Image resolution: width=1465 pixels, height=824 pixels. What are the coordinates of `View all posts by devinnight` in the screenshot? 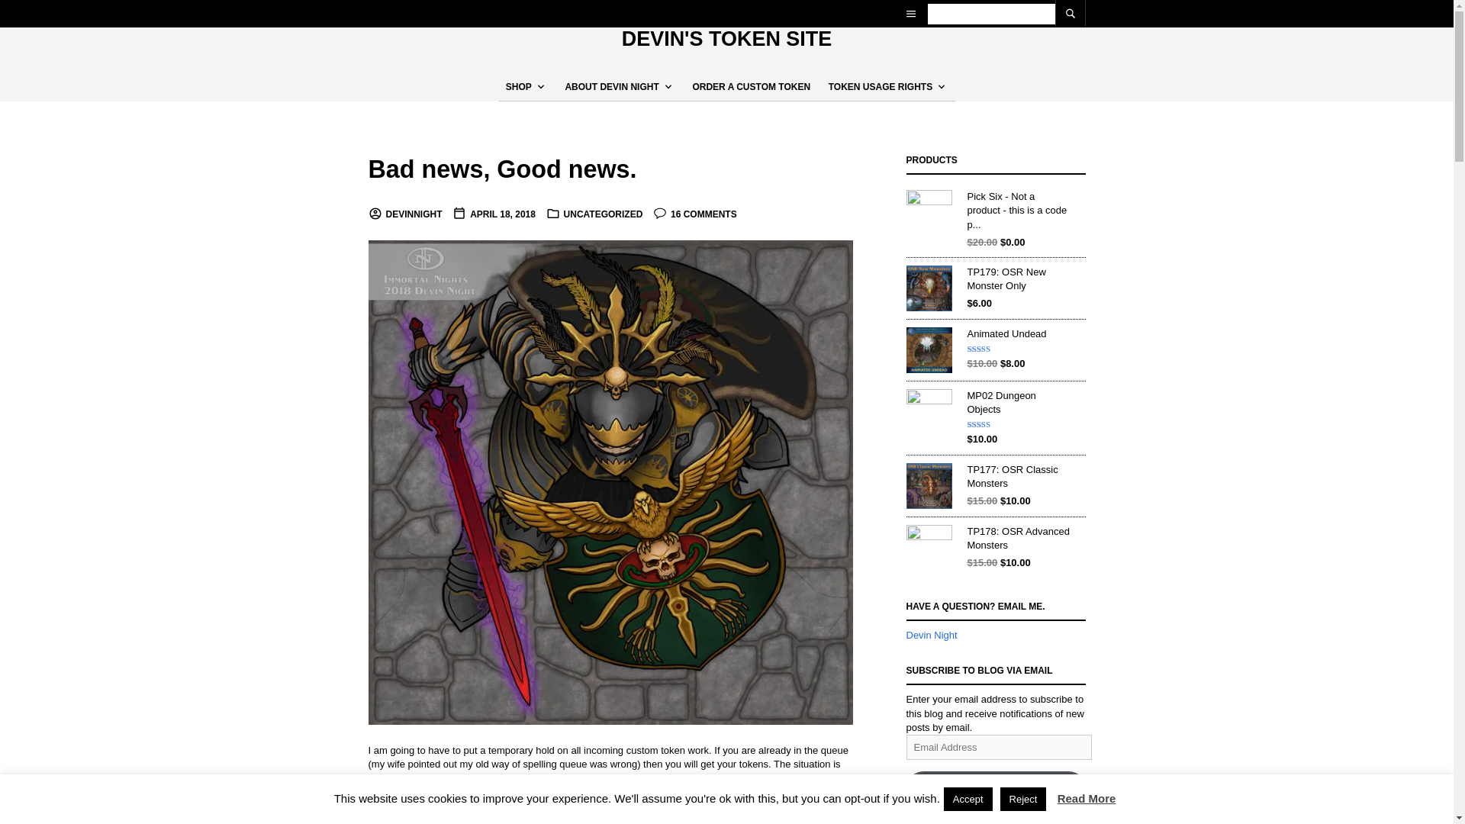 It's located at (404, 214).